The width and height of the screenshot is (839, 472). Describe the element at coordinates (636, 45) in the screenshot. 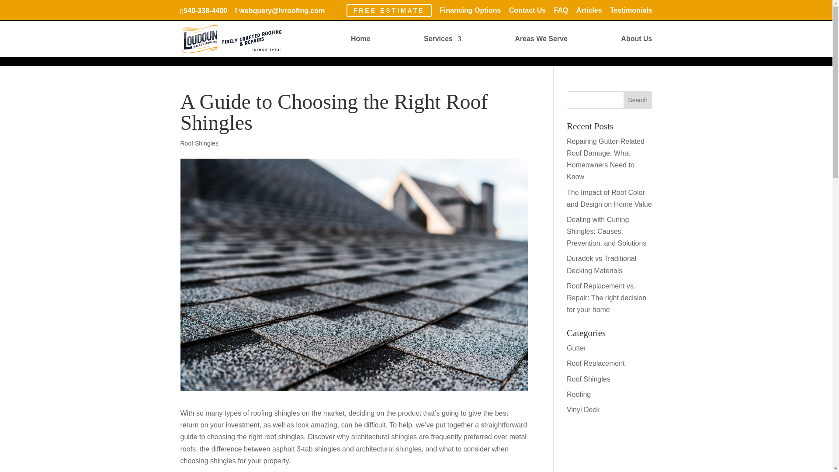

I see `About Us` at that location.